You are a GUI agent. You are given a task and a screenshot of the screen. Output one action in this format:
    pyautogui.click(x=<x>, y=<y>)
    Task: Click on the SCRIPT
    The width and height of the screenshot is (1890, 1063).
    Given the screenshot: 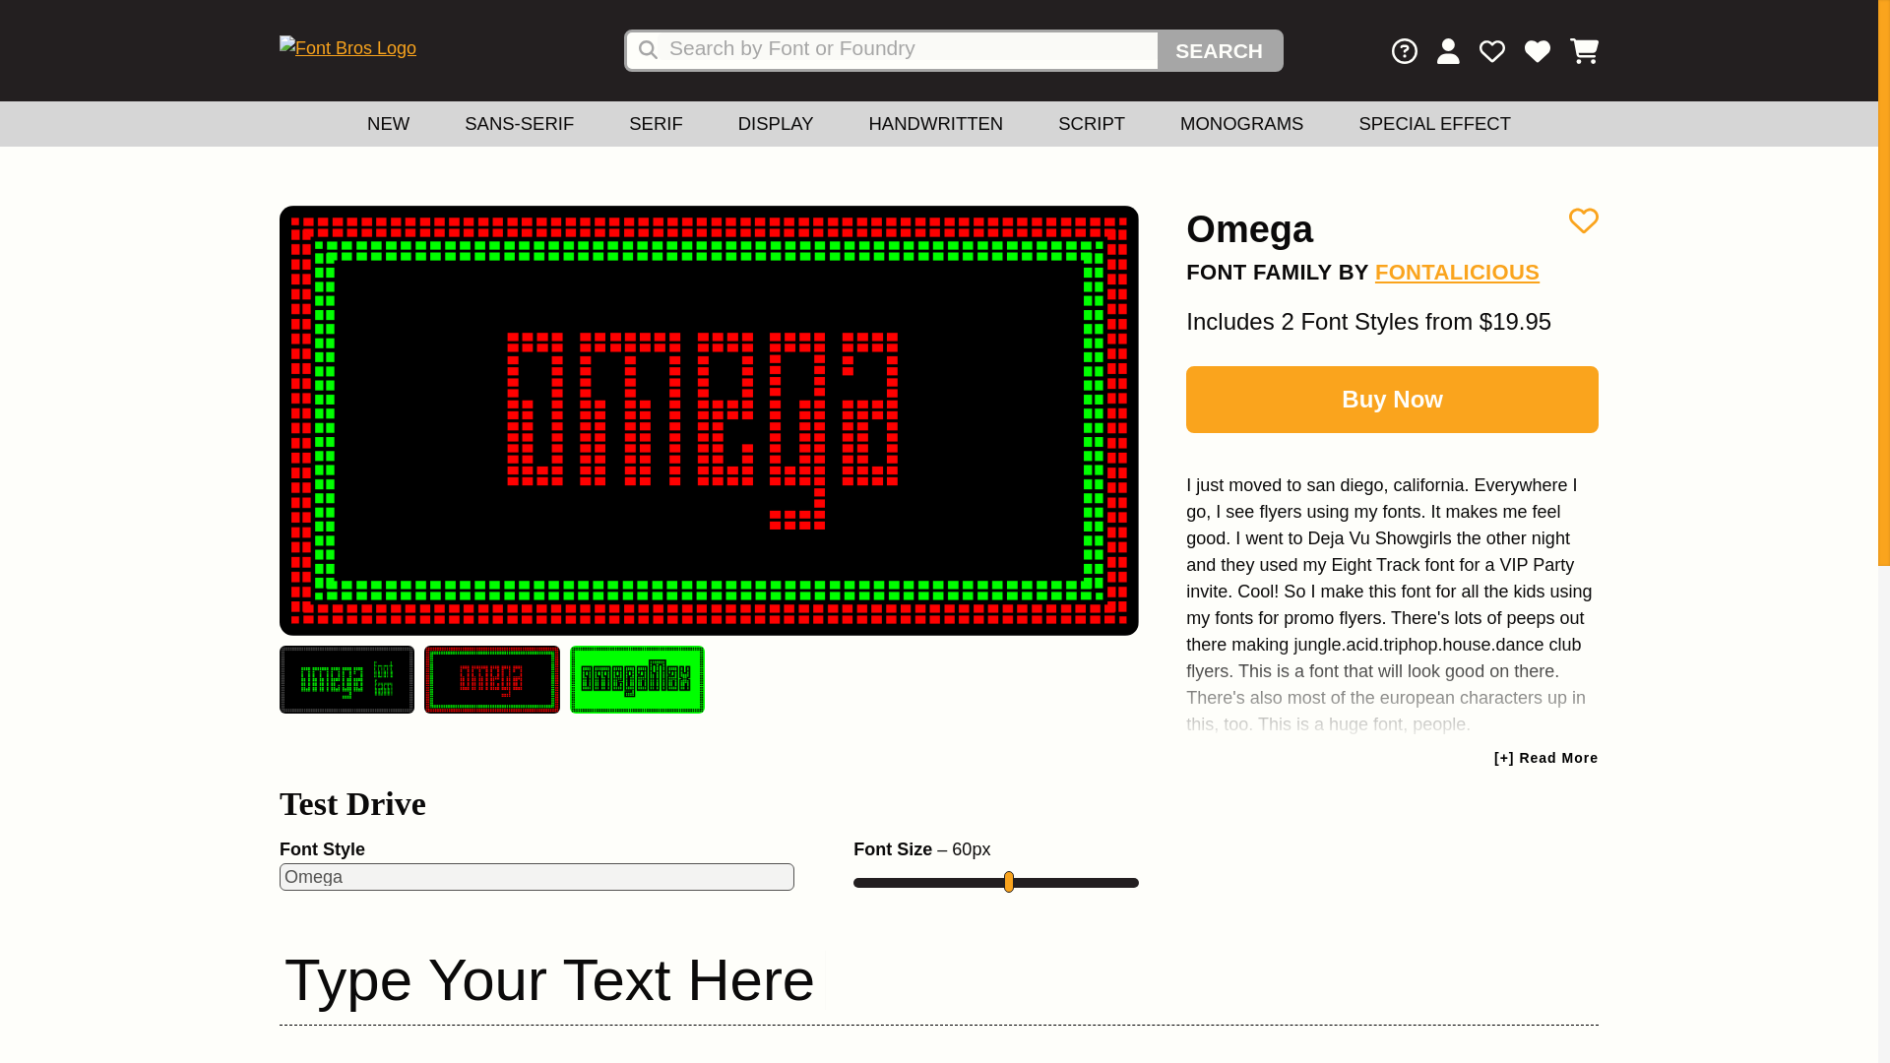 What is the action you would take?
    pyautogui.click(x=1091, y=124)
    